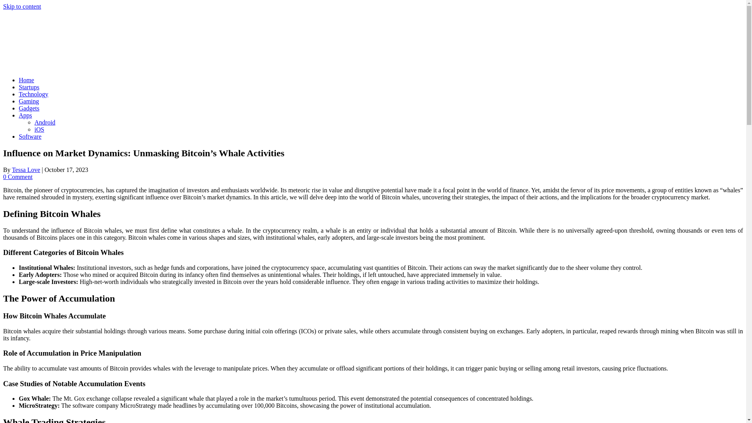  What do you see at coordinates (22, 6) in the screenshot?
I see `Skip to content` at bounding box center [22, 6].